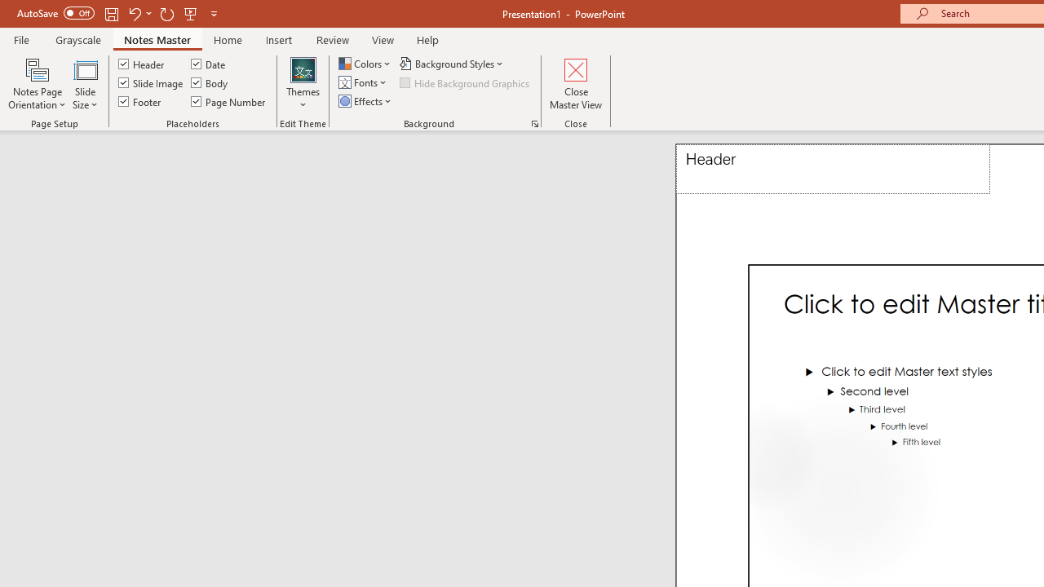 This screenshot has height=587, width=1044. What do you see at coordinates (576, 83) in the screenshot?
I see `Close Master View` at bounding box center [576, 83].